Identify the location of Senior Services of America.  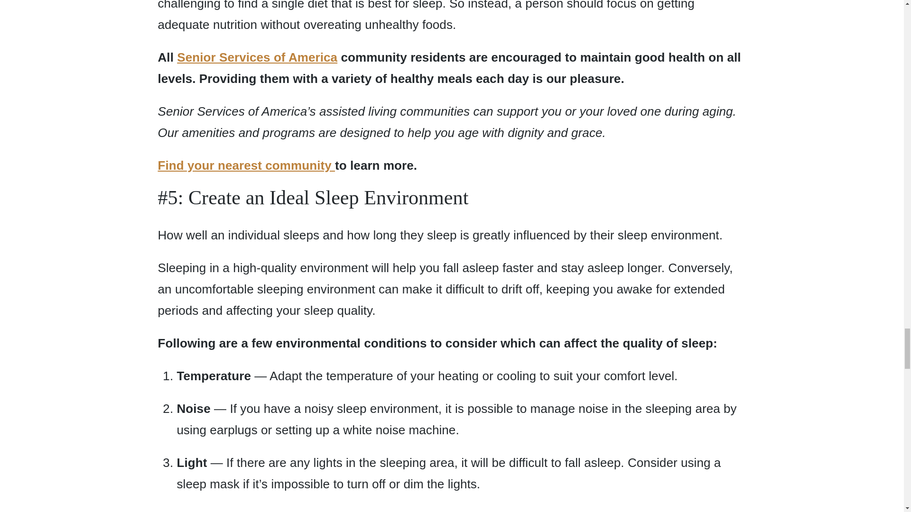
(257, 57).